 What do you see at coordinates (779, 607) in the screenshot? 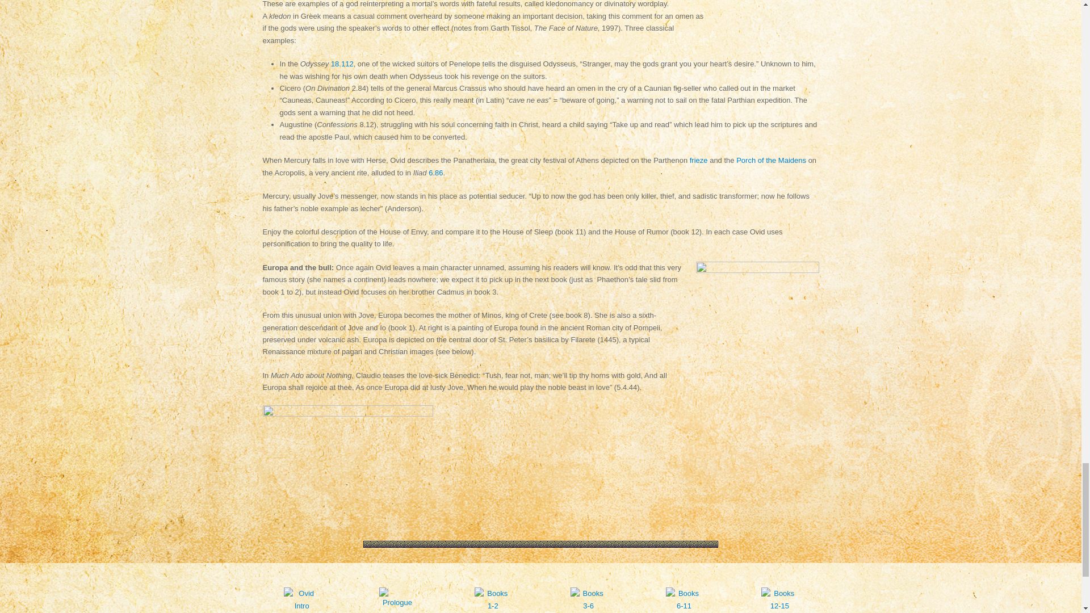
I see `Books 12-15` at bounding box center [779, 607].